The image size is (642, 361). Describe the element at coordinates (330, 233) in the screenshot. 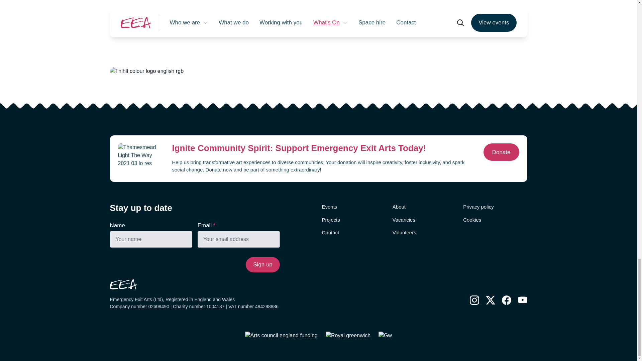

I see `Contact` at that location.